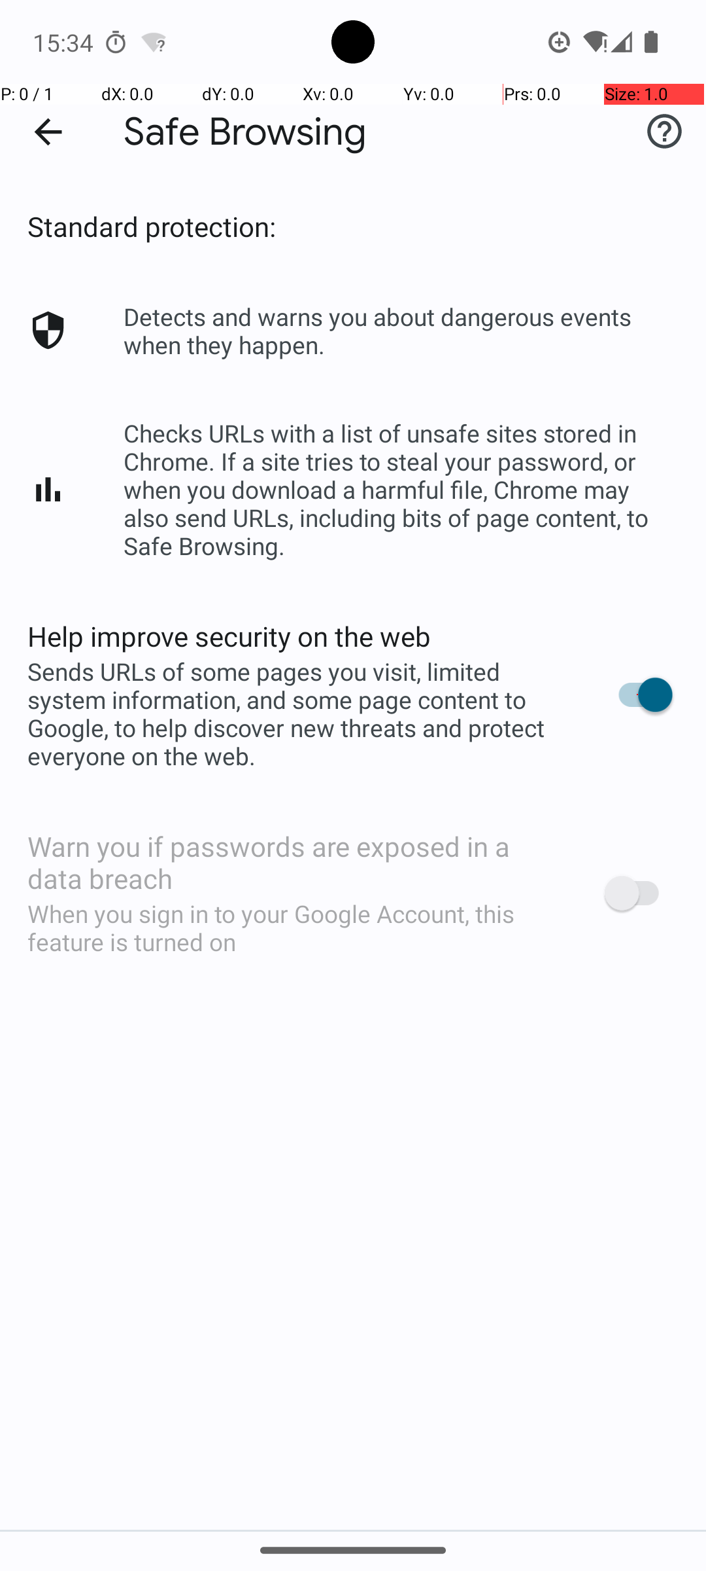 The image size is (706, 1571). What do you see at coordinates (298, 928) in the screenshot?
I see `When you sign in to your Google Account, this feature is turned on` at bounding box center [298, 928].